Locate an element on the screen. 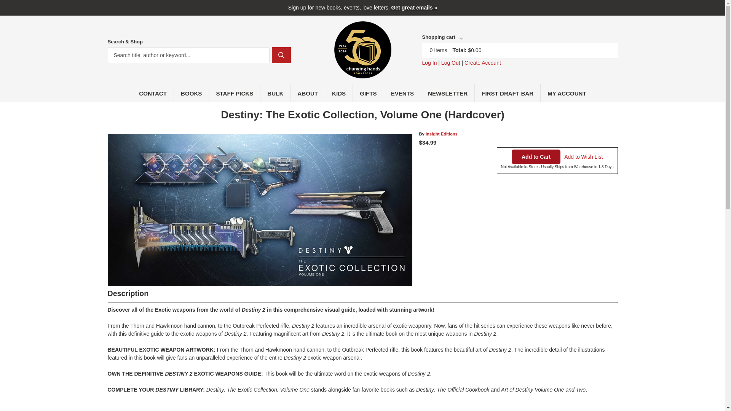 The image size is (731, 411). Create Account is located at coordinates (482, 62).